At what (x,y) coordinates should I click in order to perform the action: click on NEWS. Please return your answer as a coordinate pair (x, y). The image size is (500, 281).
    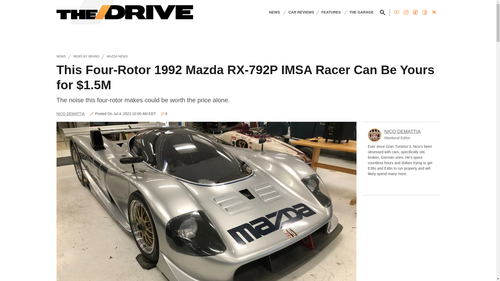
    Looking at the image, I should click on (274, 12).